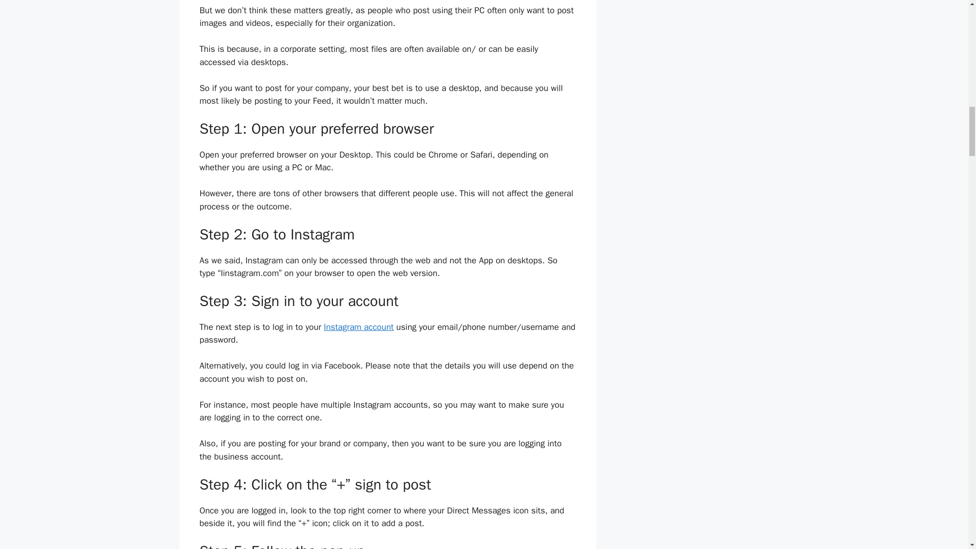  What do you see at coordinates (359, 327) in the screenshot?
I see `Instagram account` at bounding box center [359, 327].